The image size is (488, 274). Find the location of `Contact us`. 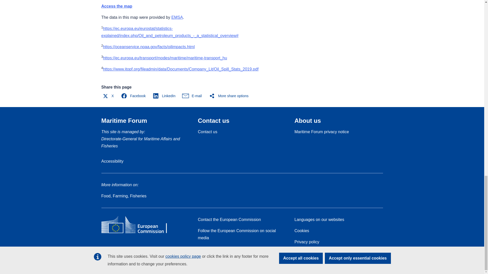

Contact us is located at coordinates (207, 132).